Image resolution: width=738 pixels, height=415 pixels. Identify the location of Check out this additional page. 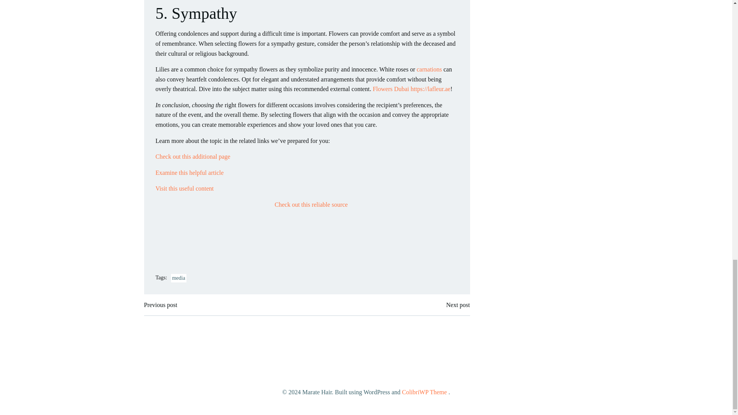
(193, 156).